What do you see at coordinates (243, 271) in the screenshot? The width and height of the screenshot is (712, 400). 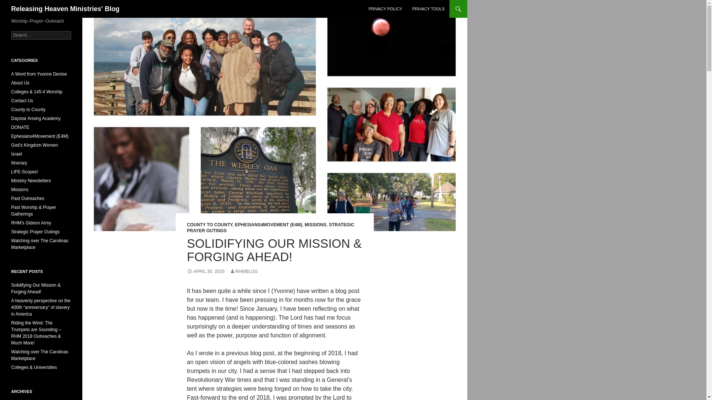 I see `RHMBLOG` at bounding box center [243, 271].